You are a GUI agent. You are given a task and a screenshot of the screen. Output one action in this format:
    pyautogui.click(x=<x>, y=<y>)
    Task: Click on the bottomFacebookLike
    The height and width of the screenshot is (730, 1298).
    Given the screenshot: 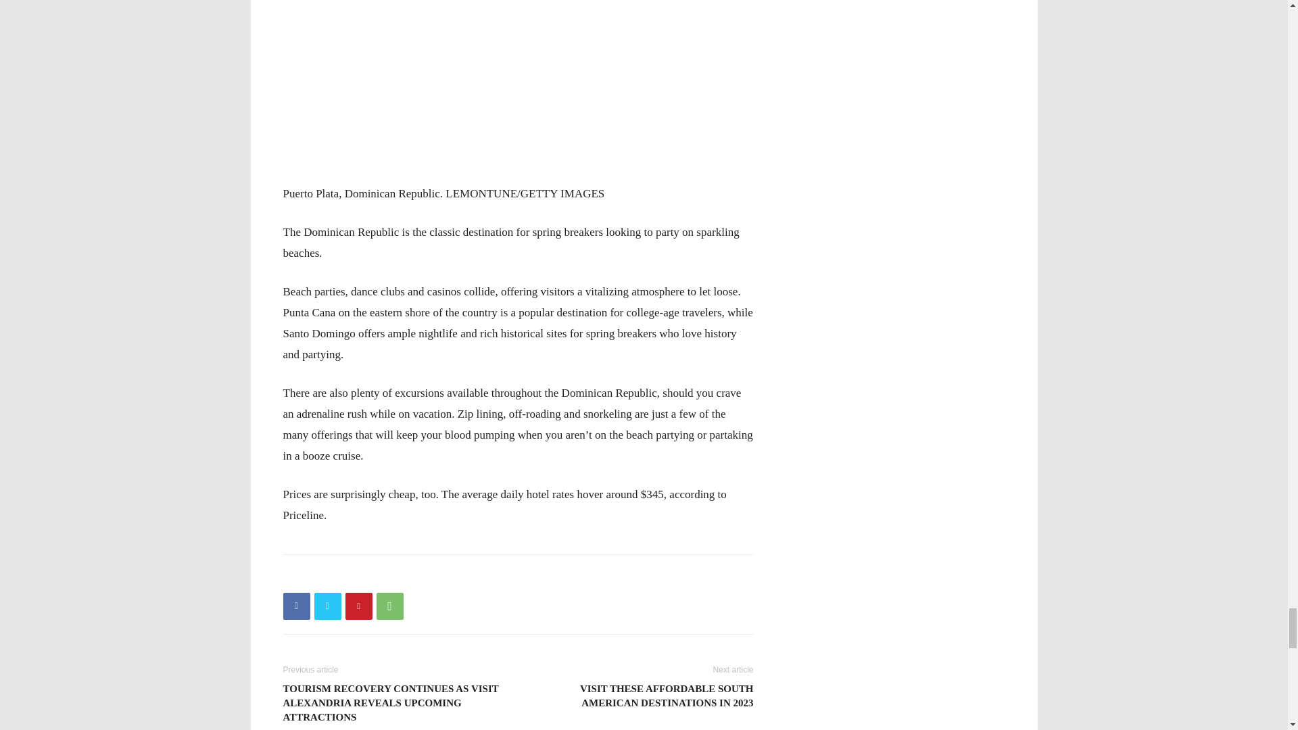 What is the action you would take?
    pyautogui.click(x=384, y=576)
    